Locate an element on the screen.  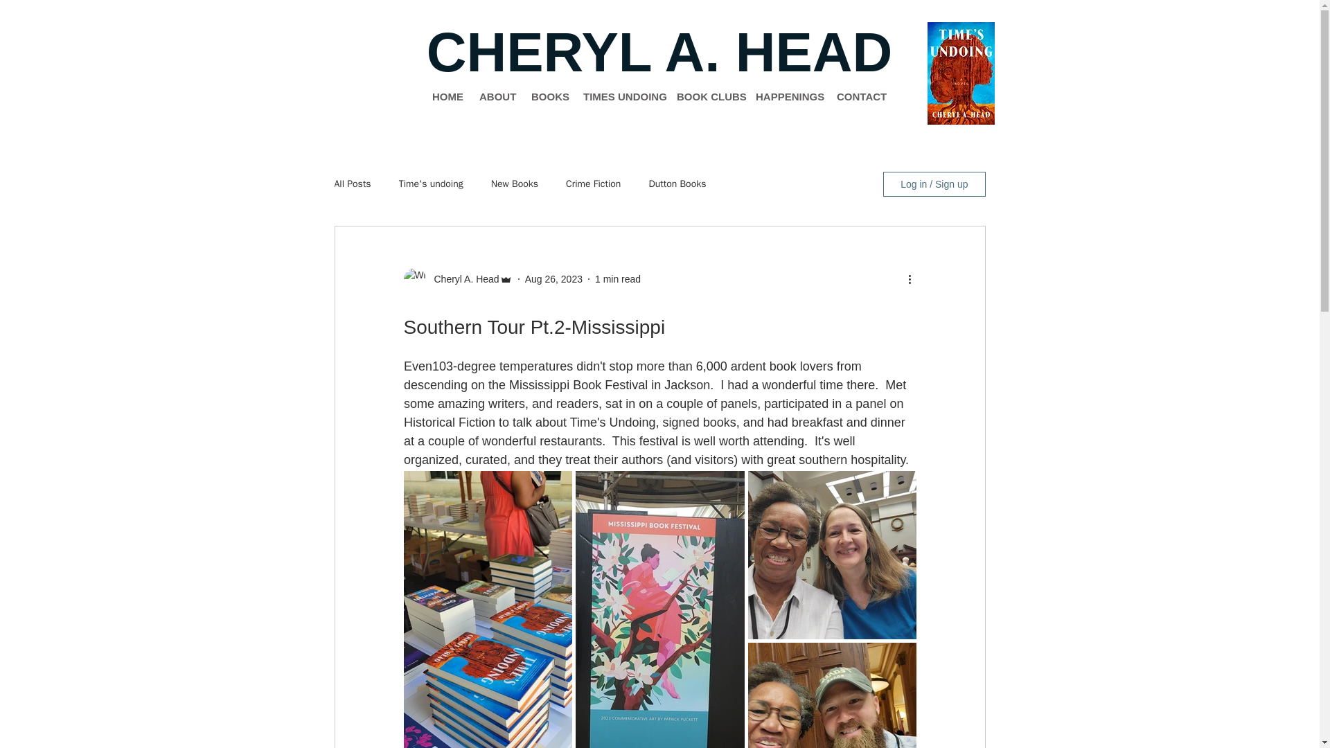
HOME is located at coordinates (445, 97).